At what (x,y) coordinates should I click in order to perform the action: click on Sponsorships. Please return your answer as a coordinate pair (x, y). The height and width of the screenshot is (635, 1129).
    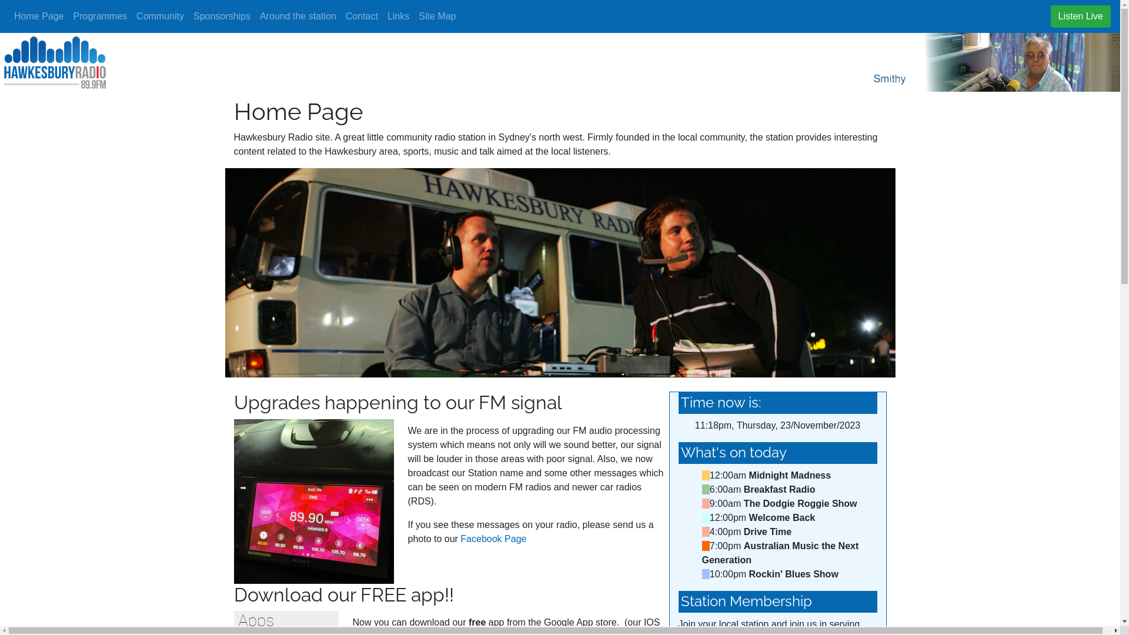
    Looking at the image, I should click on (222, 16).